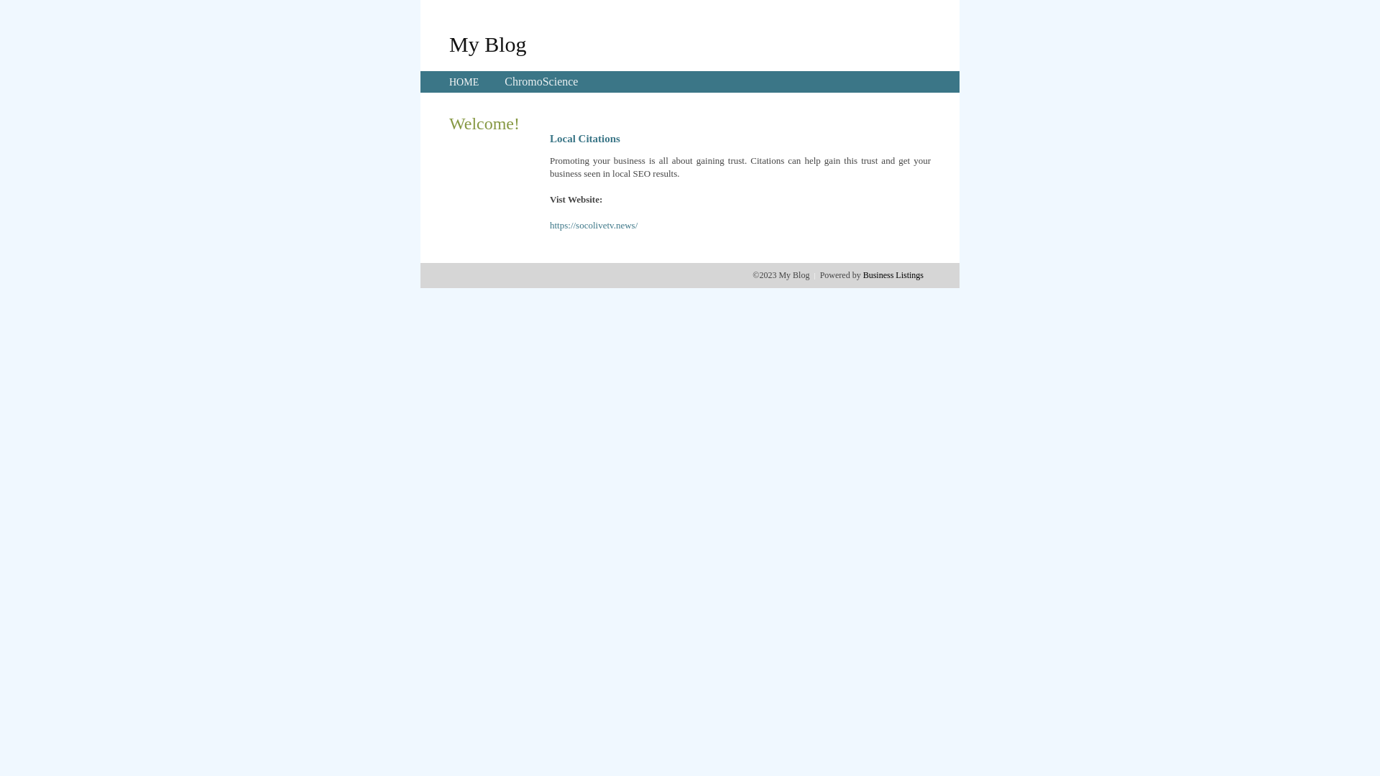 This screenshot has height=776, width=1380. Describe the element at coordinates (541, 82) in the screenshot. I see `ChromoScience` at that location.